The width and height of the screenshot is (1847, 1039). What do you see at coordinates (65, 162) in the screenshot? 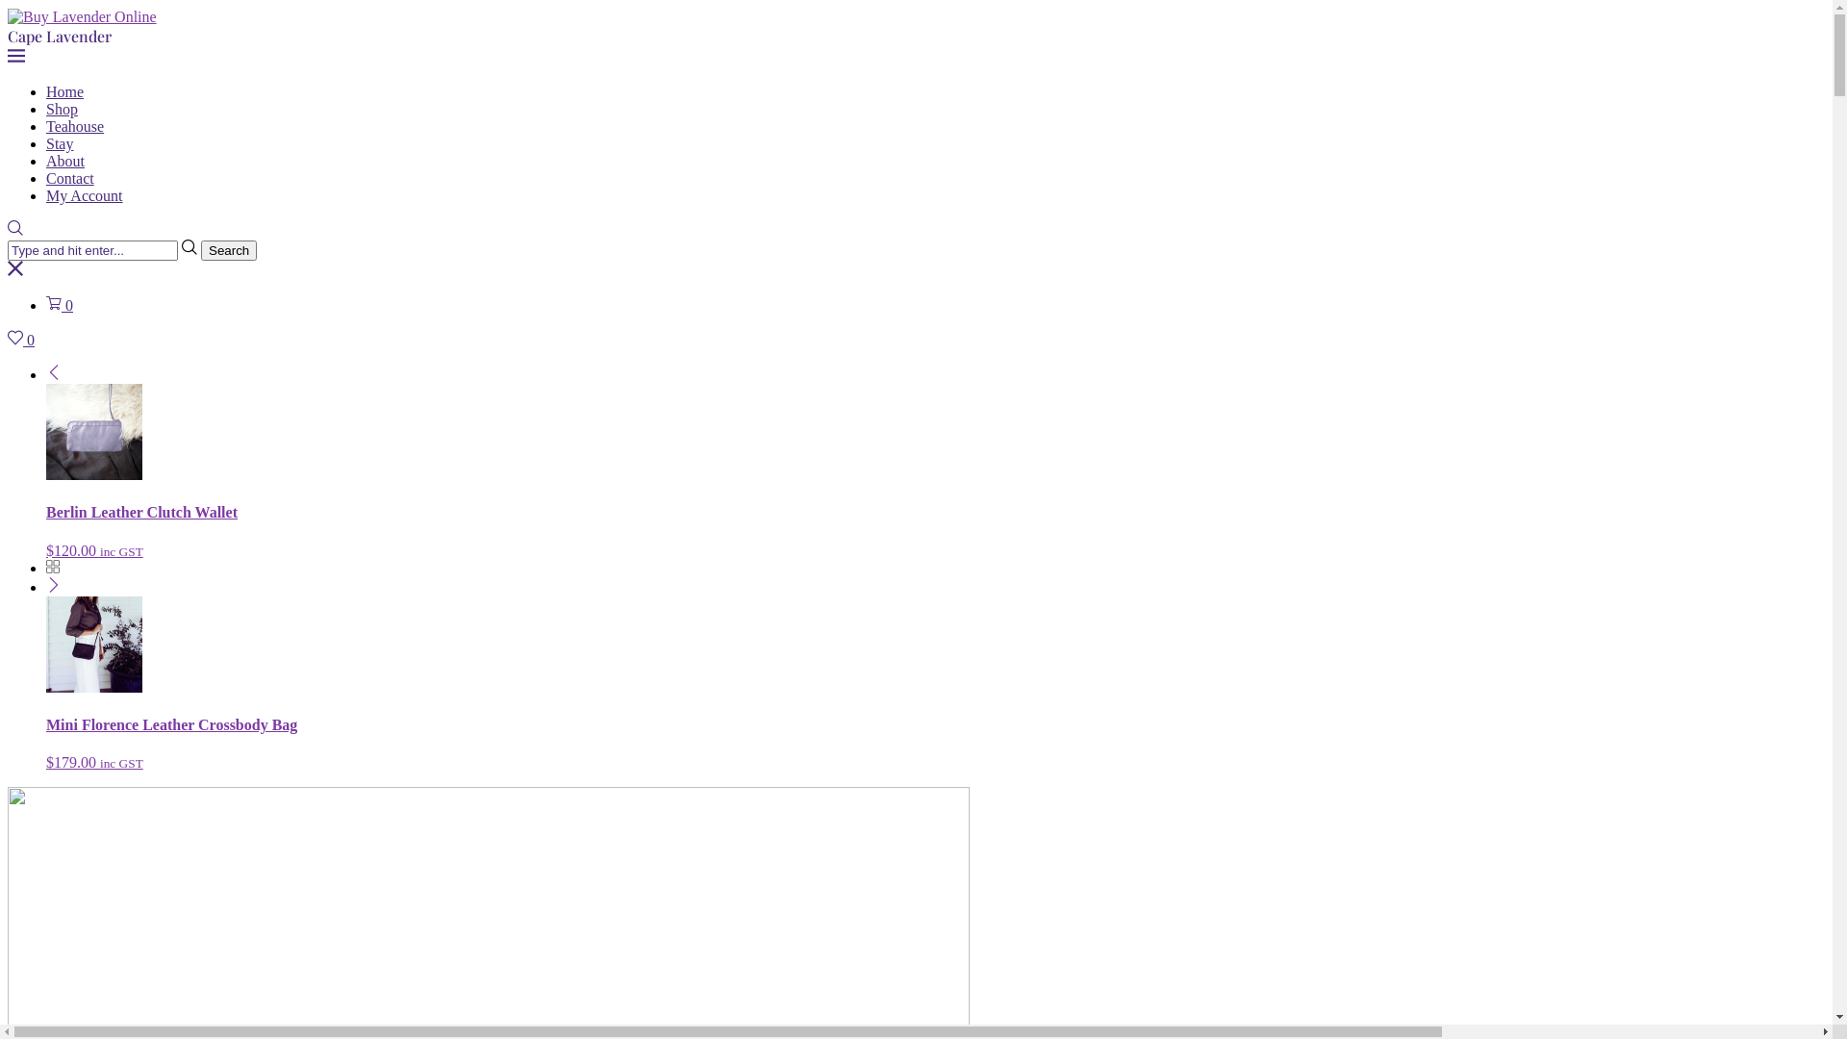
I see `About` at bounding box center [65, 162].